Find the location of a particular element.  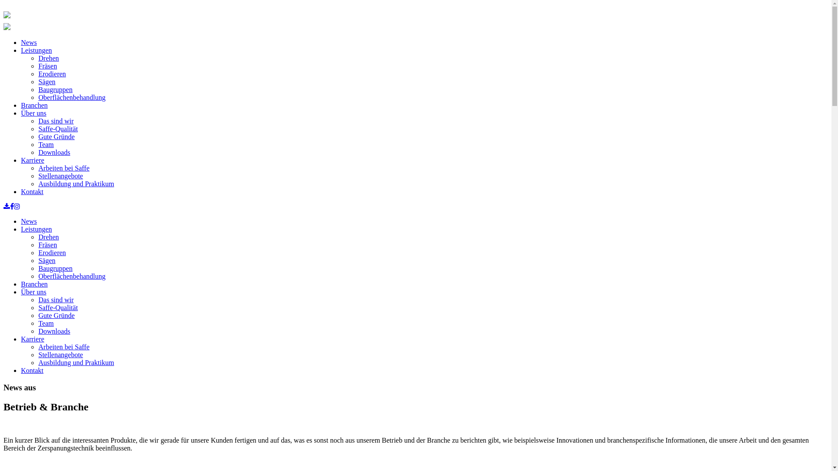

Erodieren is located at coordinates (52, 253).